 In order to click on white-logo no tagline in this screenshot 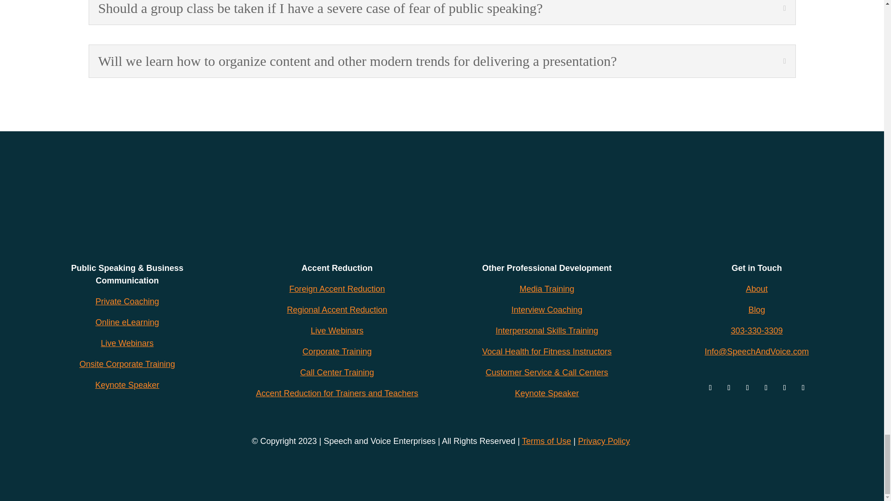, I will do `click(442, 206)`.